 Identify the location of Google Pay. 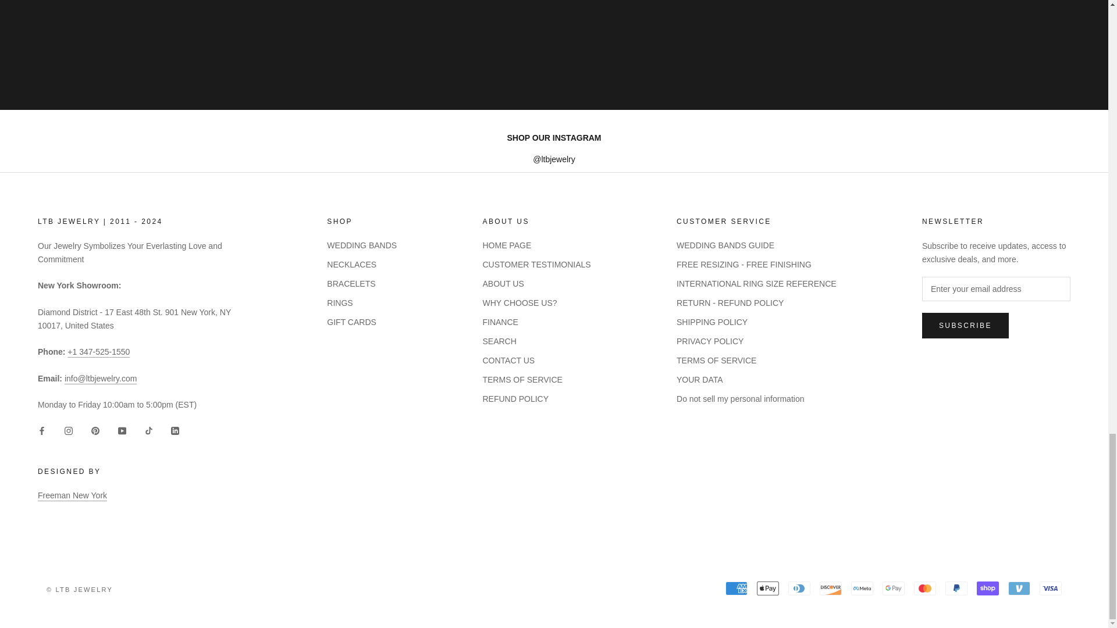
(894, 588).